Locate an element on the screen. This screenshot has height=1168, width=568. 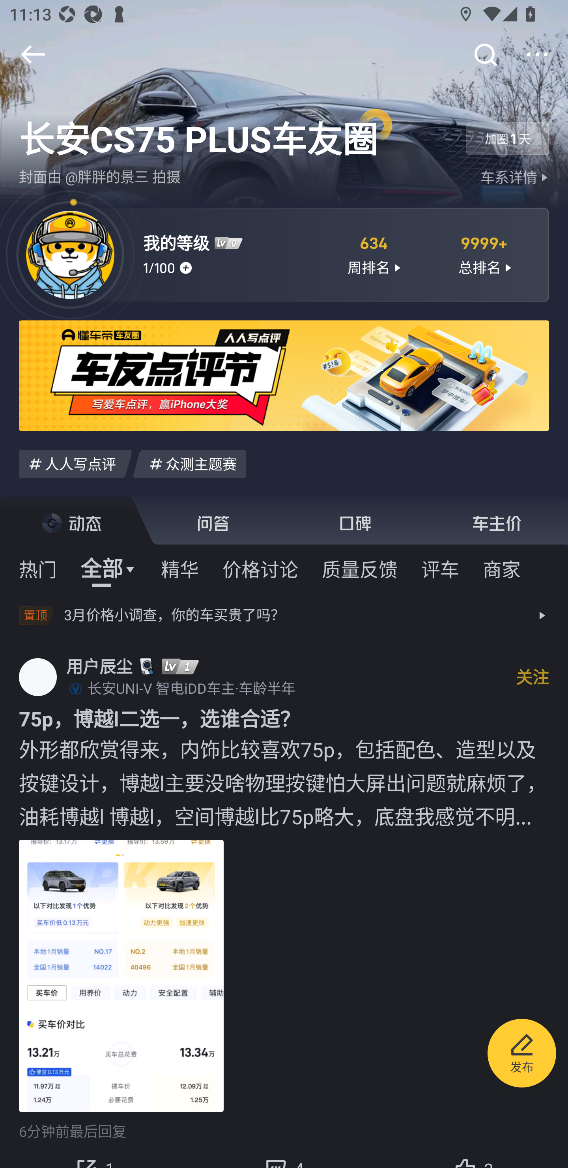
634 周排名 is located at coordinates (373, 254).